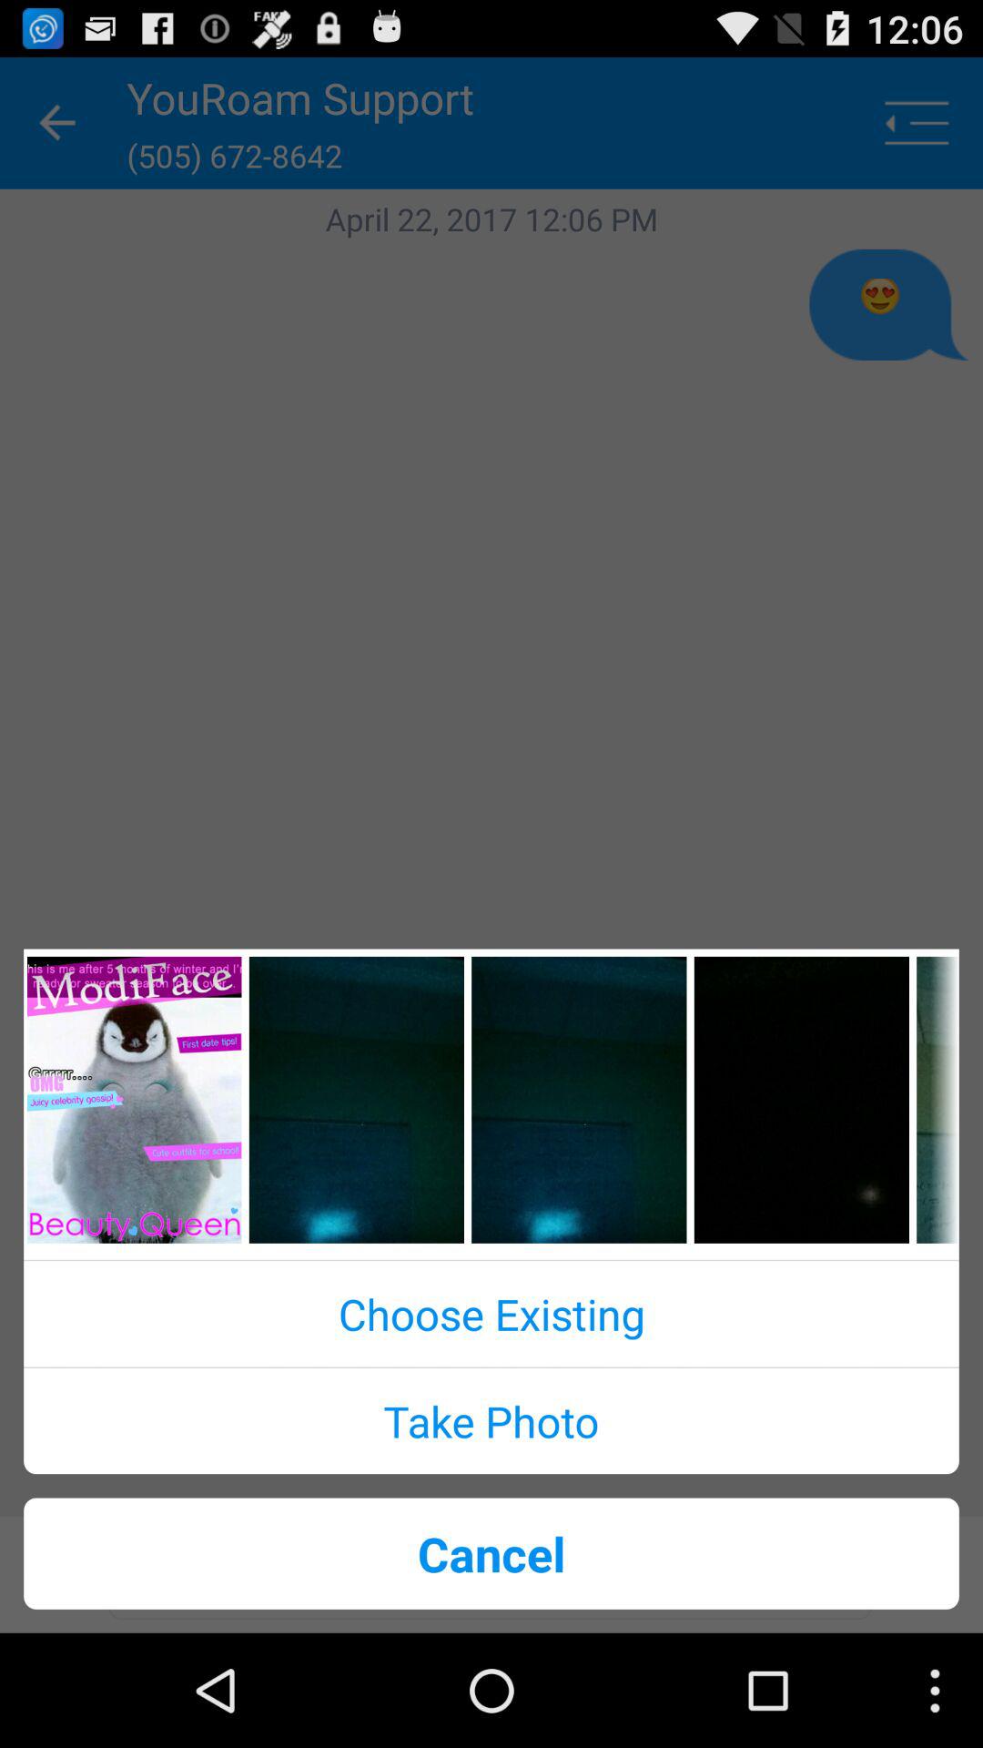 The width and height of the screenshot is (983, 1748). I want to click on chooses picture, so click(579, 1100).